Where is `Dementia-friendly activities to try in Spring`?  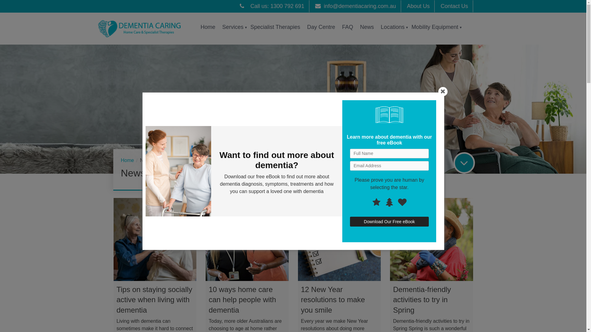 Dementia-friendly activities to try in Spring is located at coordinates (422, 300).